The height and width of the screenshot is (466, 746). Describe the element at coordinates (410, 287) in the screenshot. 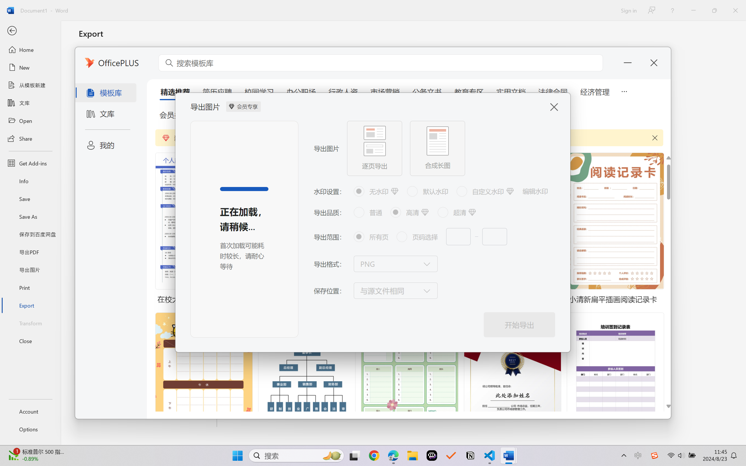

I see `Go to the Our process page` at that location.